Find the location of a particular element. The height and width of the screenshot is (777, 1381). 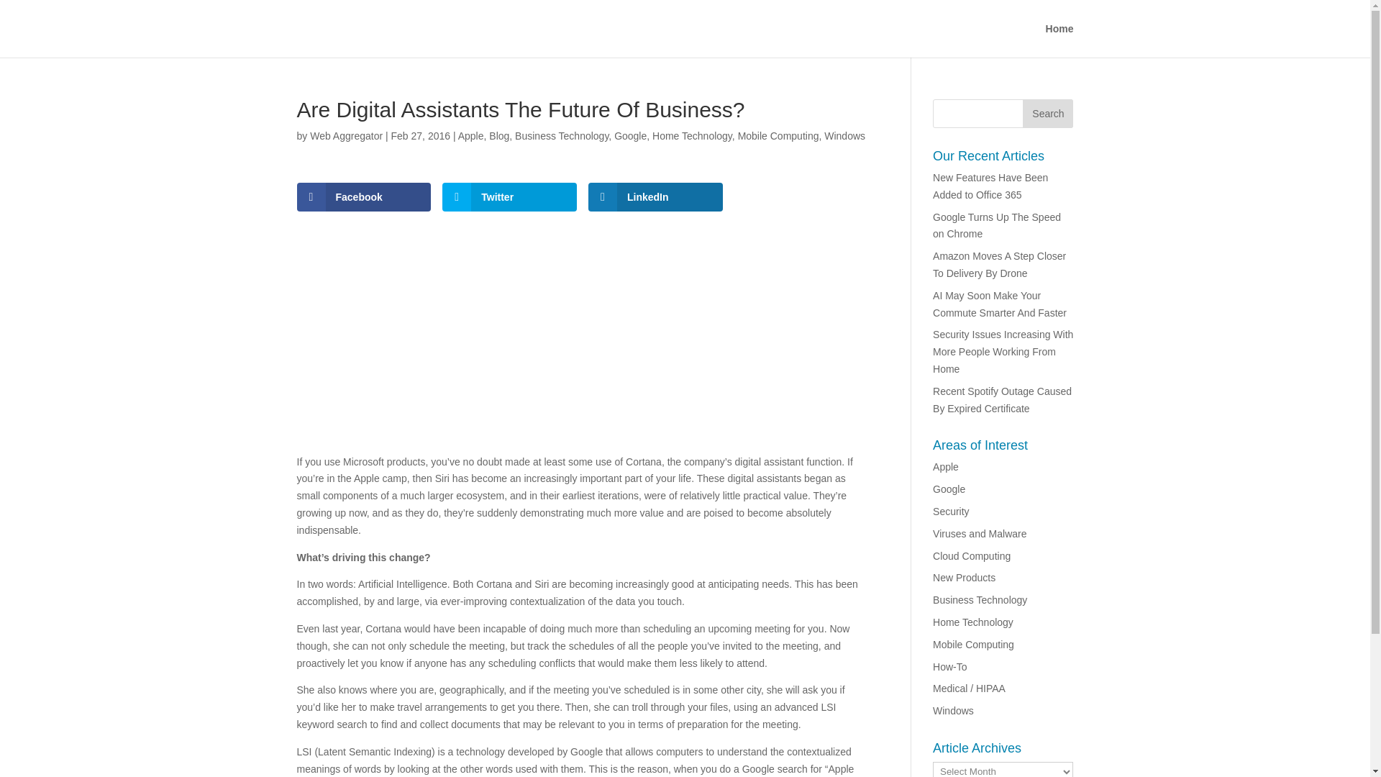

Blog is located at coordinates (499, 135).